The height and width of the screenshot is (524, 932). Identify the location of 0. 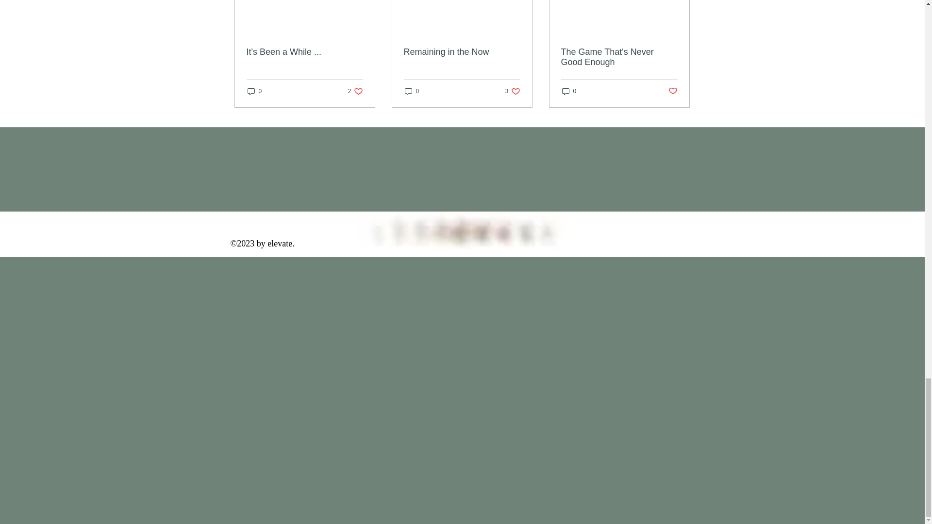
(305, 52).